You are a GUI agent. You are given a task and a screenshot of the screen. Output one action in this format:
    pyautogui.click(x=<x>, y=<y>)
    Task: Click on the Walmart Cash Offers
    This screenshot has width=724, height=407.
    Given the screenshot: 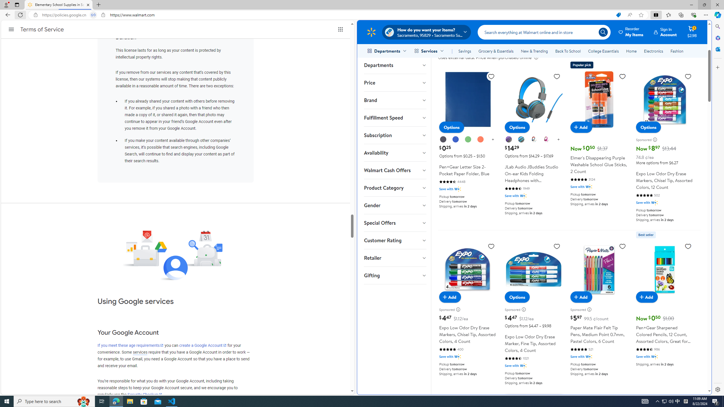 What is the action you would take?
    pyautogui.click(x=395, y=170)
    